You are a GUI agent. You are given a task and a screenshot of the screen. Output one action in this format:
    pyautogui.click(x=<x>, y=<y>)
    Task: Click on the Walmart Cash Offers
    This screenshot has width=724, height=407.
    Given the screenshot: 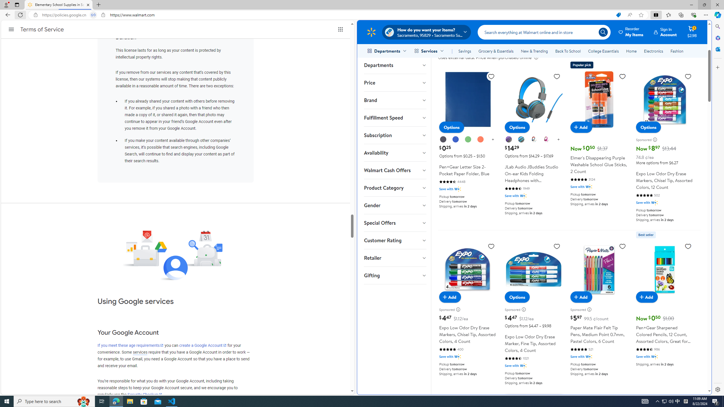 What is the action you would take?
    pyautogui.click(x=395, y=170)
    